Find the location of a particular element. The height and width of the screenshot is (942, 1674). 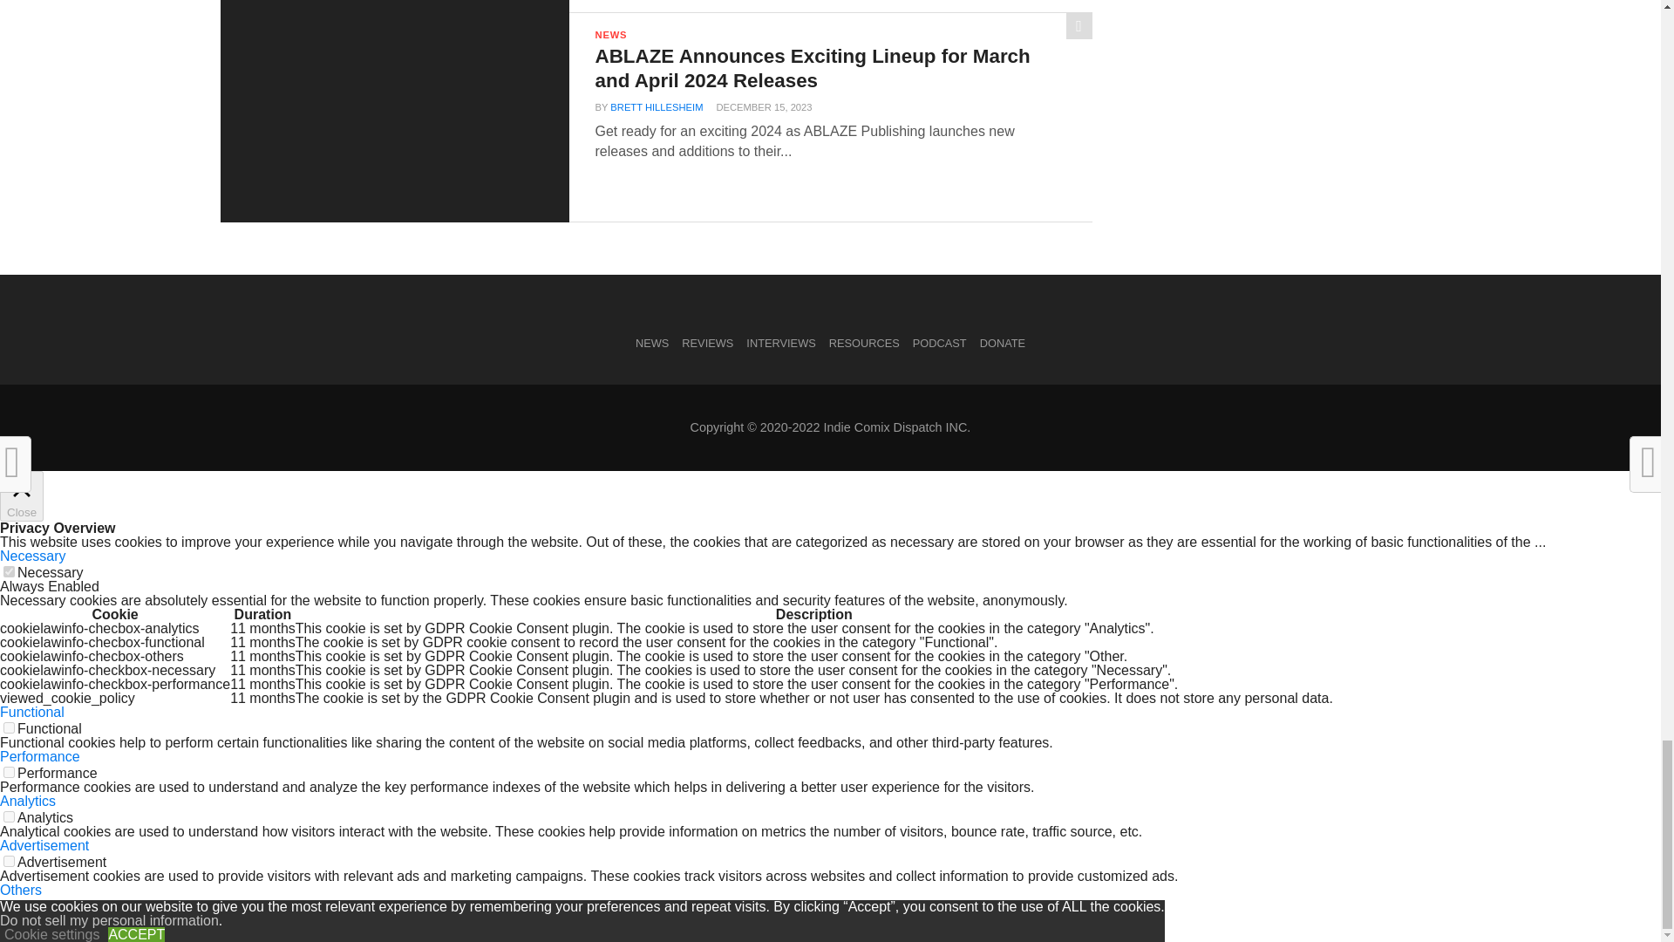

on is located at coordinates (9, 727).